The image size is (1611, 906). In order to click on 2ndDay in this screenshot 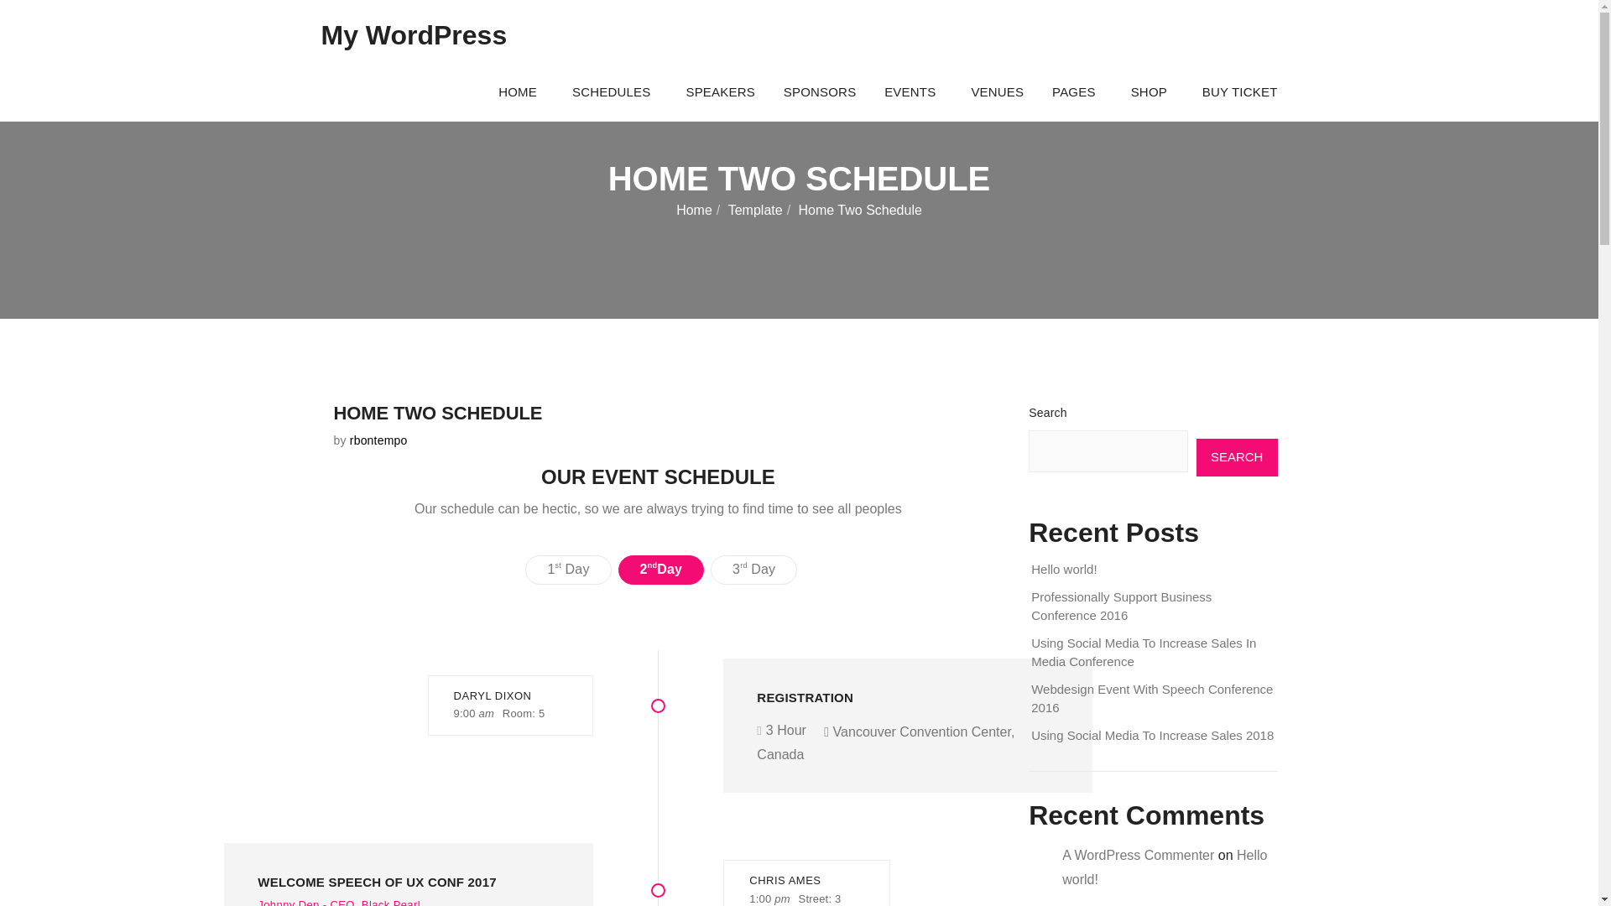, I will do `click(661, 570)`.